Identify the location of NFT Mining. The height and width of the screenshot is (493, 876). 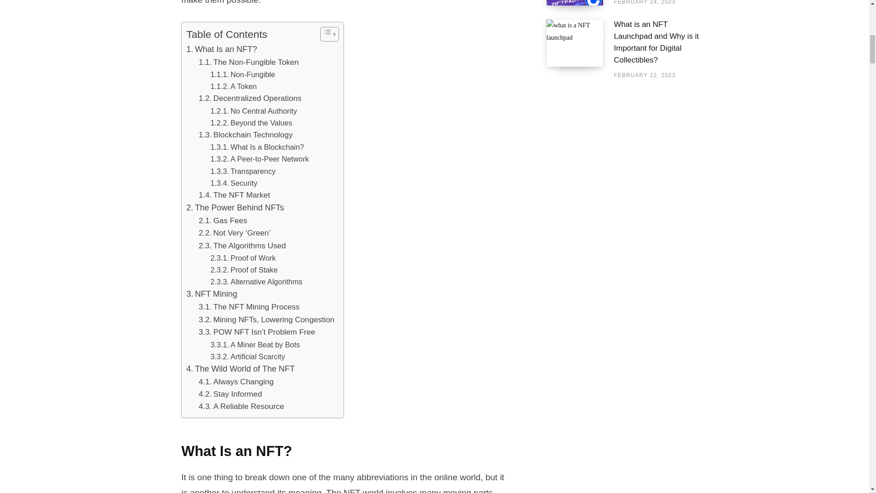
(212, 294).